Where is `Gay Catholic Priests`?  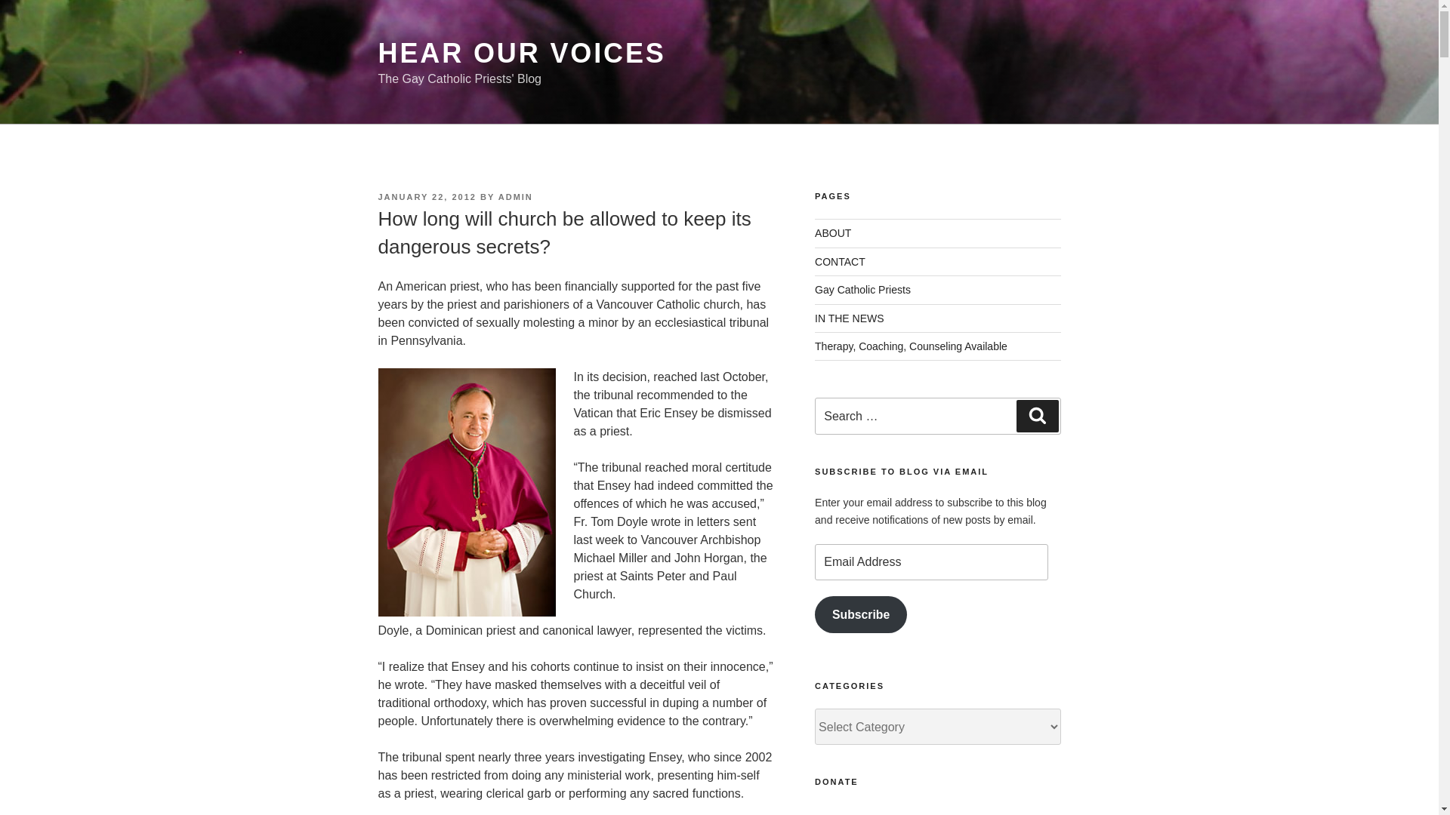
Gay Catholic Priests is located at coordinates (862, 290).